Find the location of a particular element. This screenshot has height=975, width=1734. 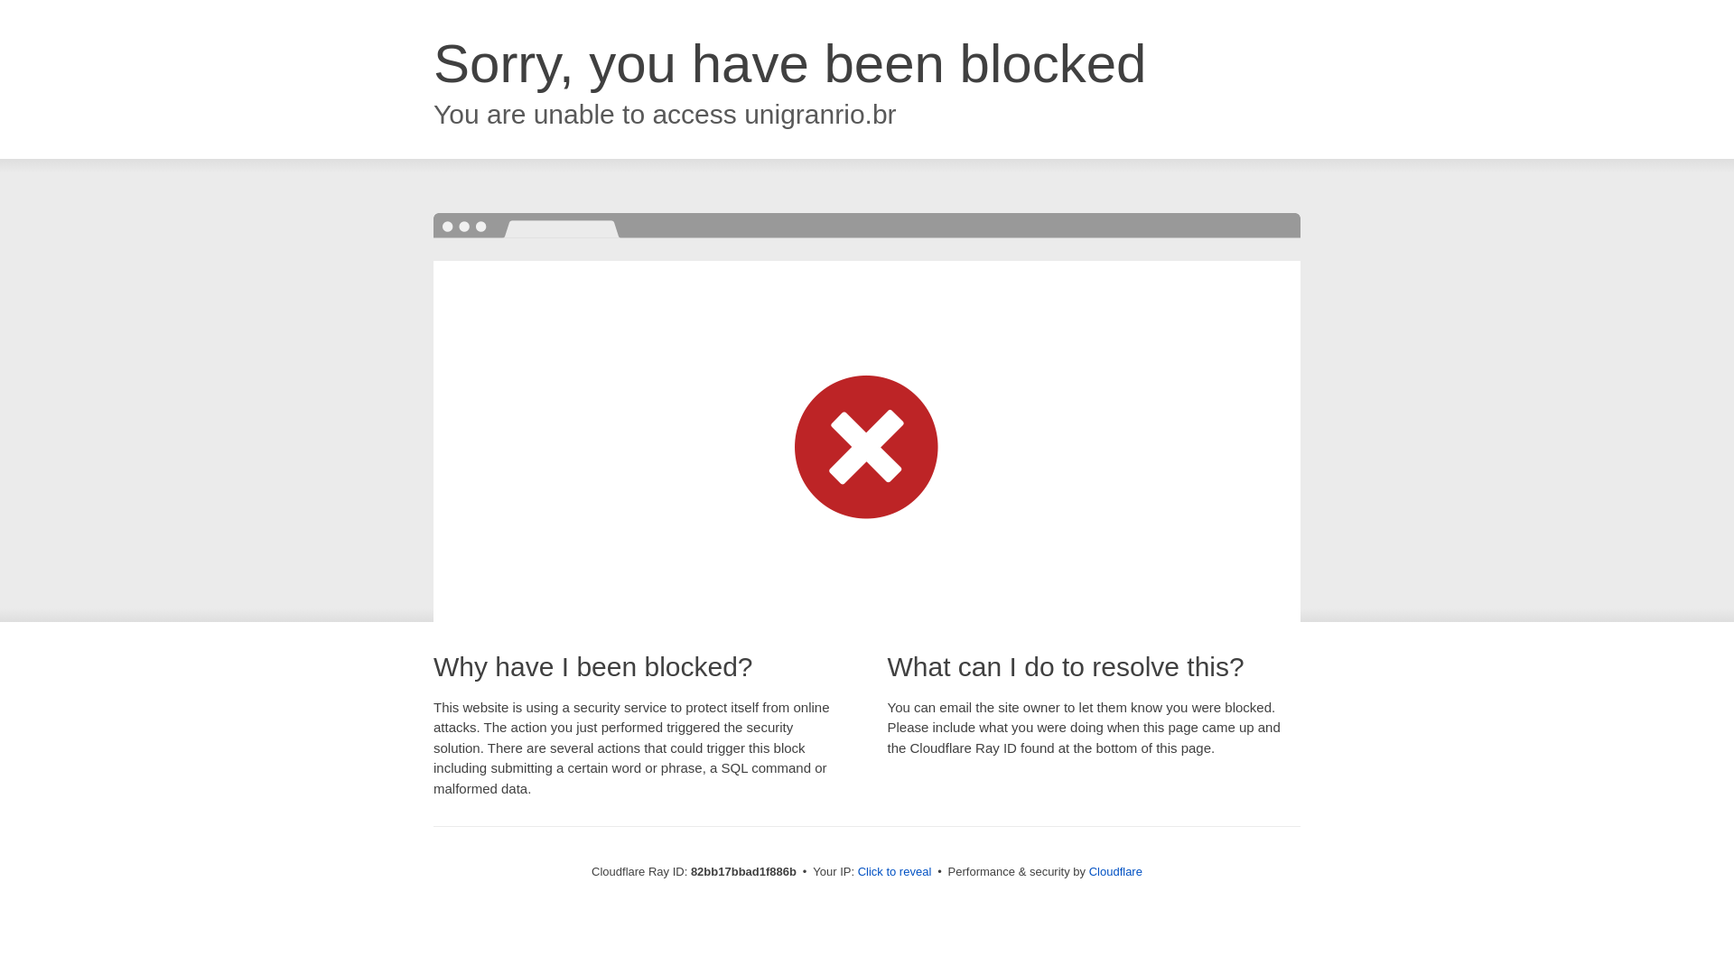

Cloudflare is located at coordinates (1116, 872).